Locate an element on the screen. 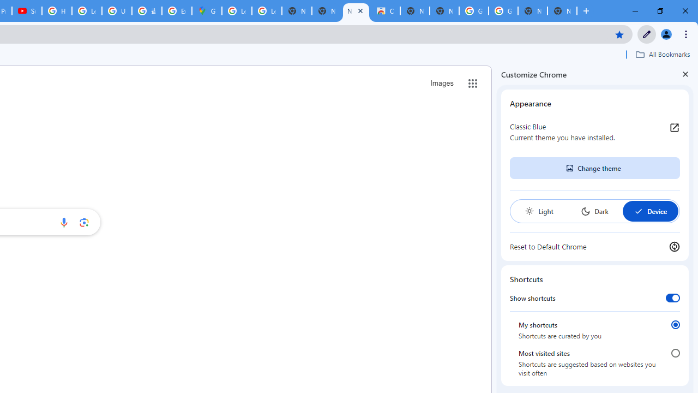 This screenshot has height=393, width=698. Google Maps is located at coordinates (207, 11).